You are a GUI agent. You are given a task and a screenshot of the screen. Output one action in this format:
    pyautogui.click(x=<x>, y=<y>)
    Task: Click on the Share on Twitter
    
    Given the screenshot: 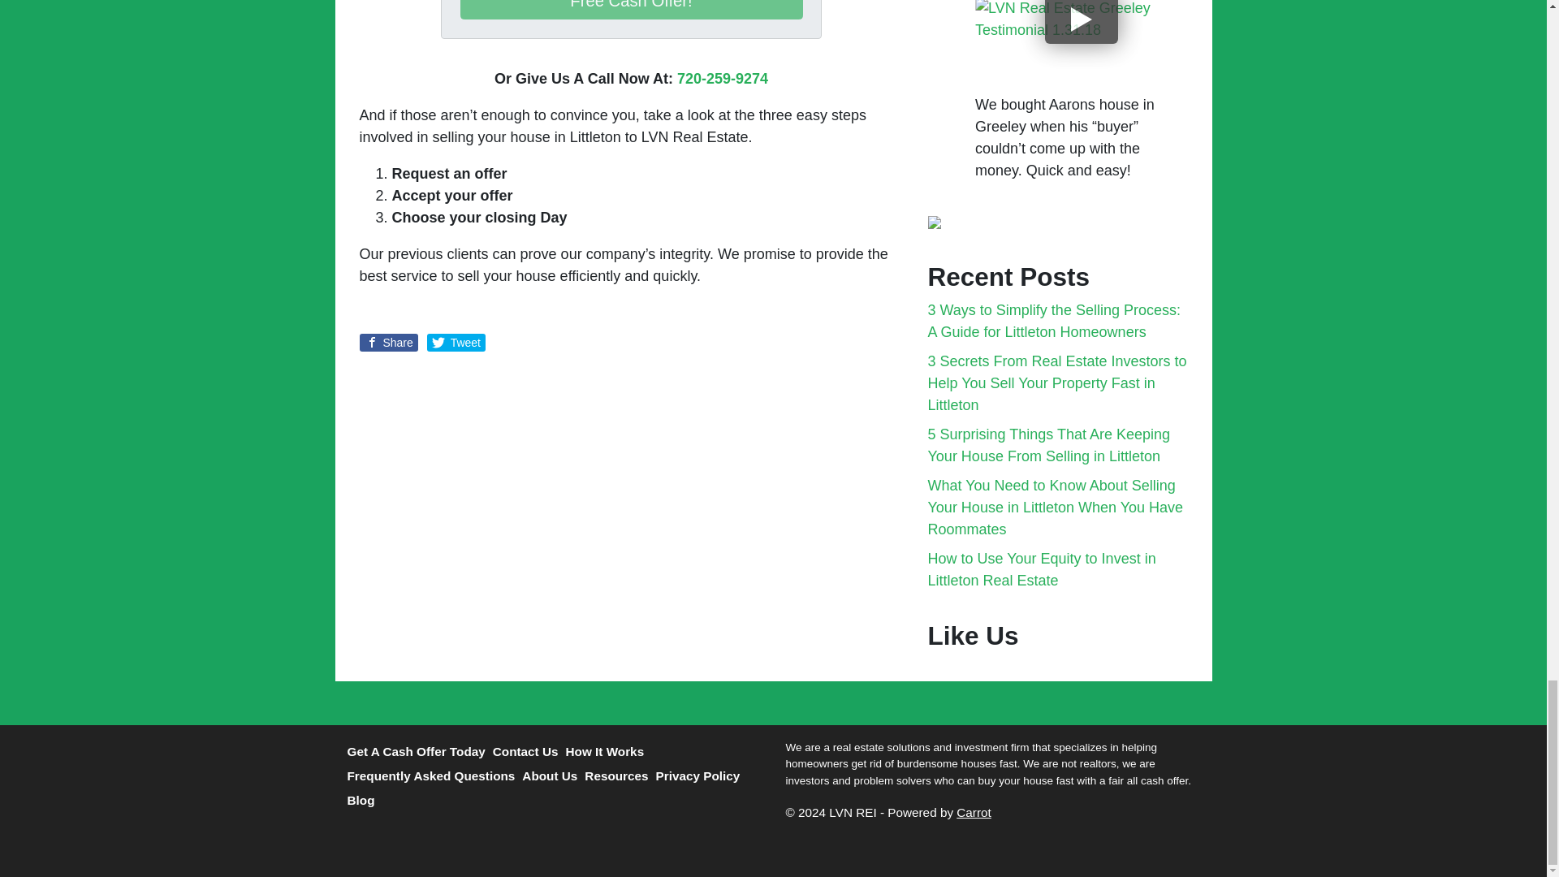 What is the action you would take?
    pyautogui.click(x=456, y=343)
    